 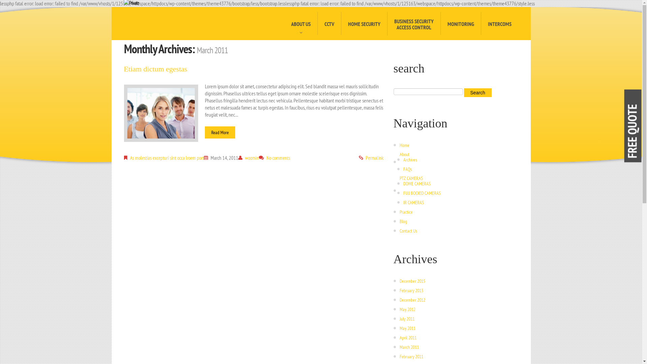 I want to click on Read More, so click(x=220, y=132).